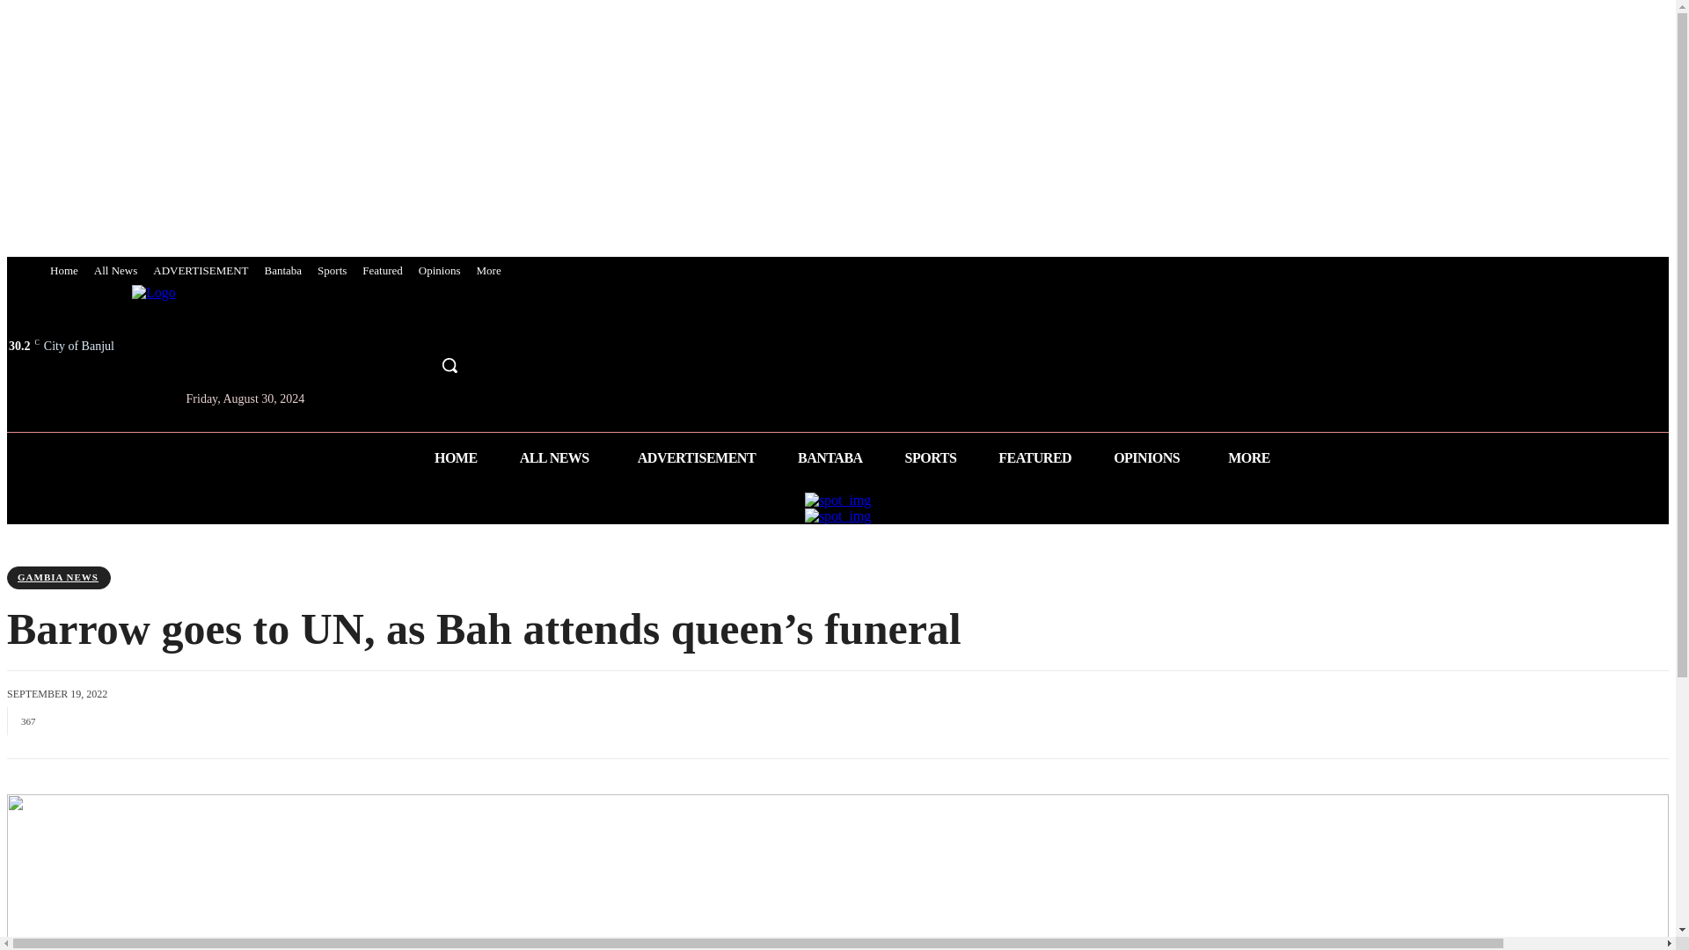 This screenshot has height=950, width=1689. I want to click on Twitter, so click(420, 325).